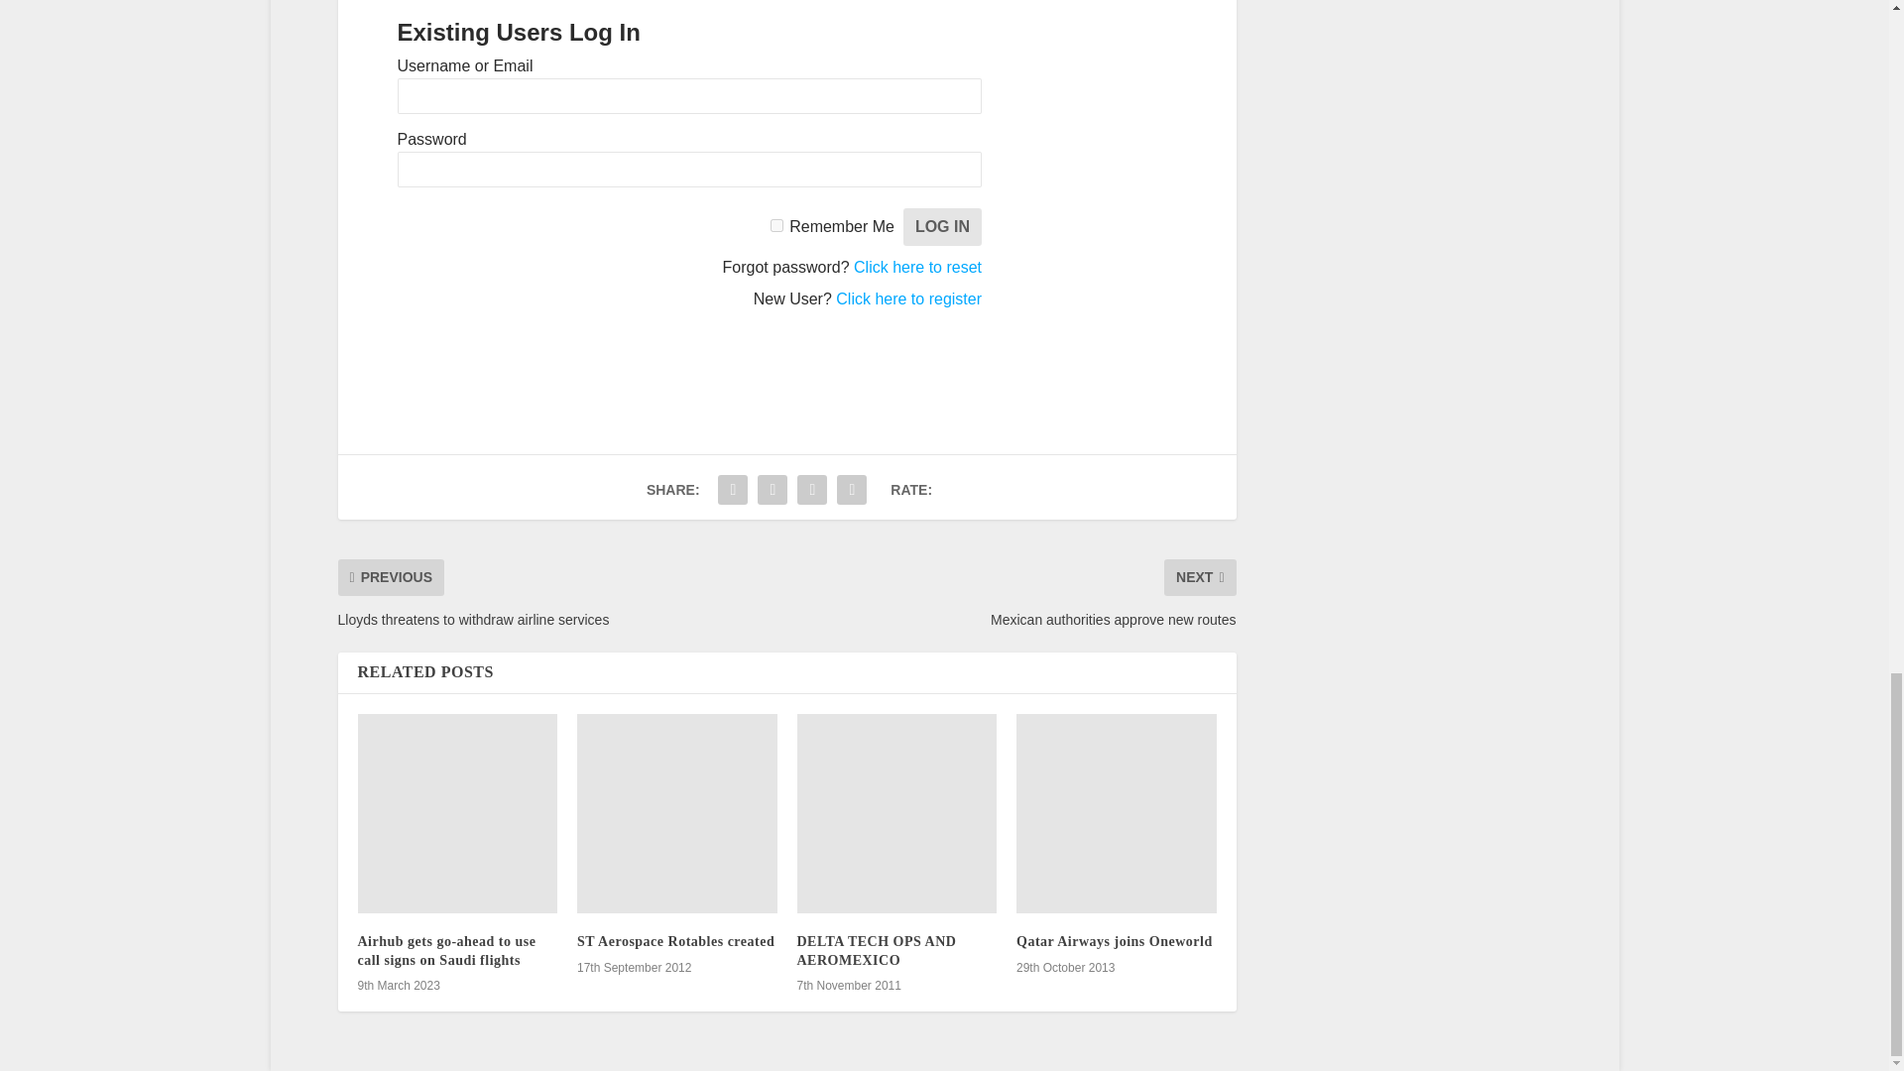 The width and height of the screenshot is (1904, 1071). Describe the element at coordinates (811, 490) in the screenshot. I see `Share "Azman Air awards MRO contract to VD Gulf" via Email` at that location.